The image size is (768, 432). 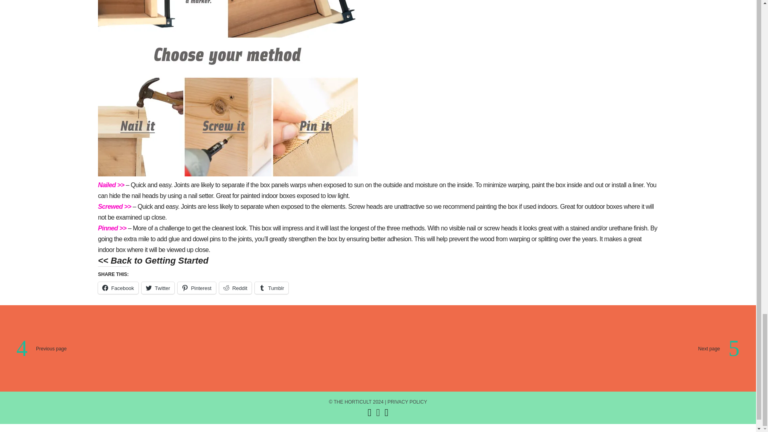 I want to click on Click to share on Tumblr, so click(x=272, y=288).